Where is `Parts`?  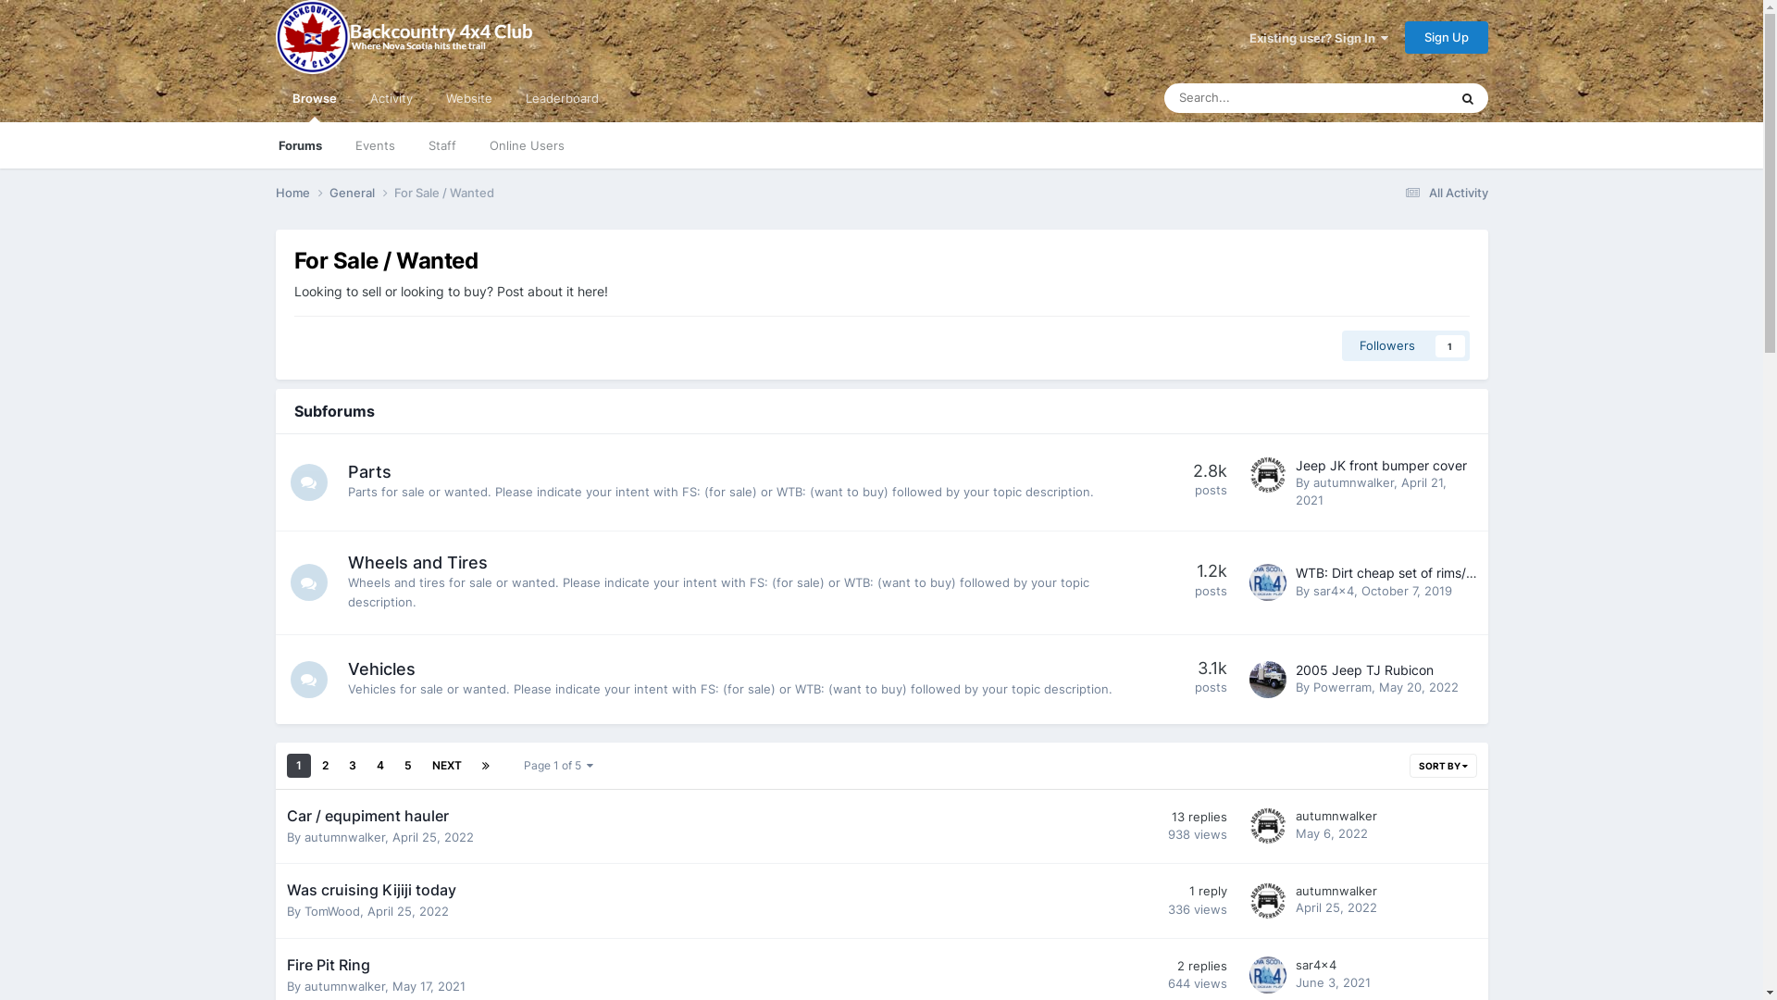
Parts is located at coordinates (370, 472).